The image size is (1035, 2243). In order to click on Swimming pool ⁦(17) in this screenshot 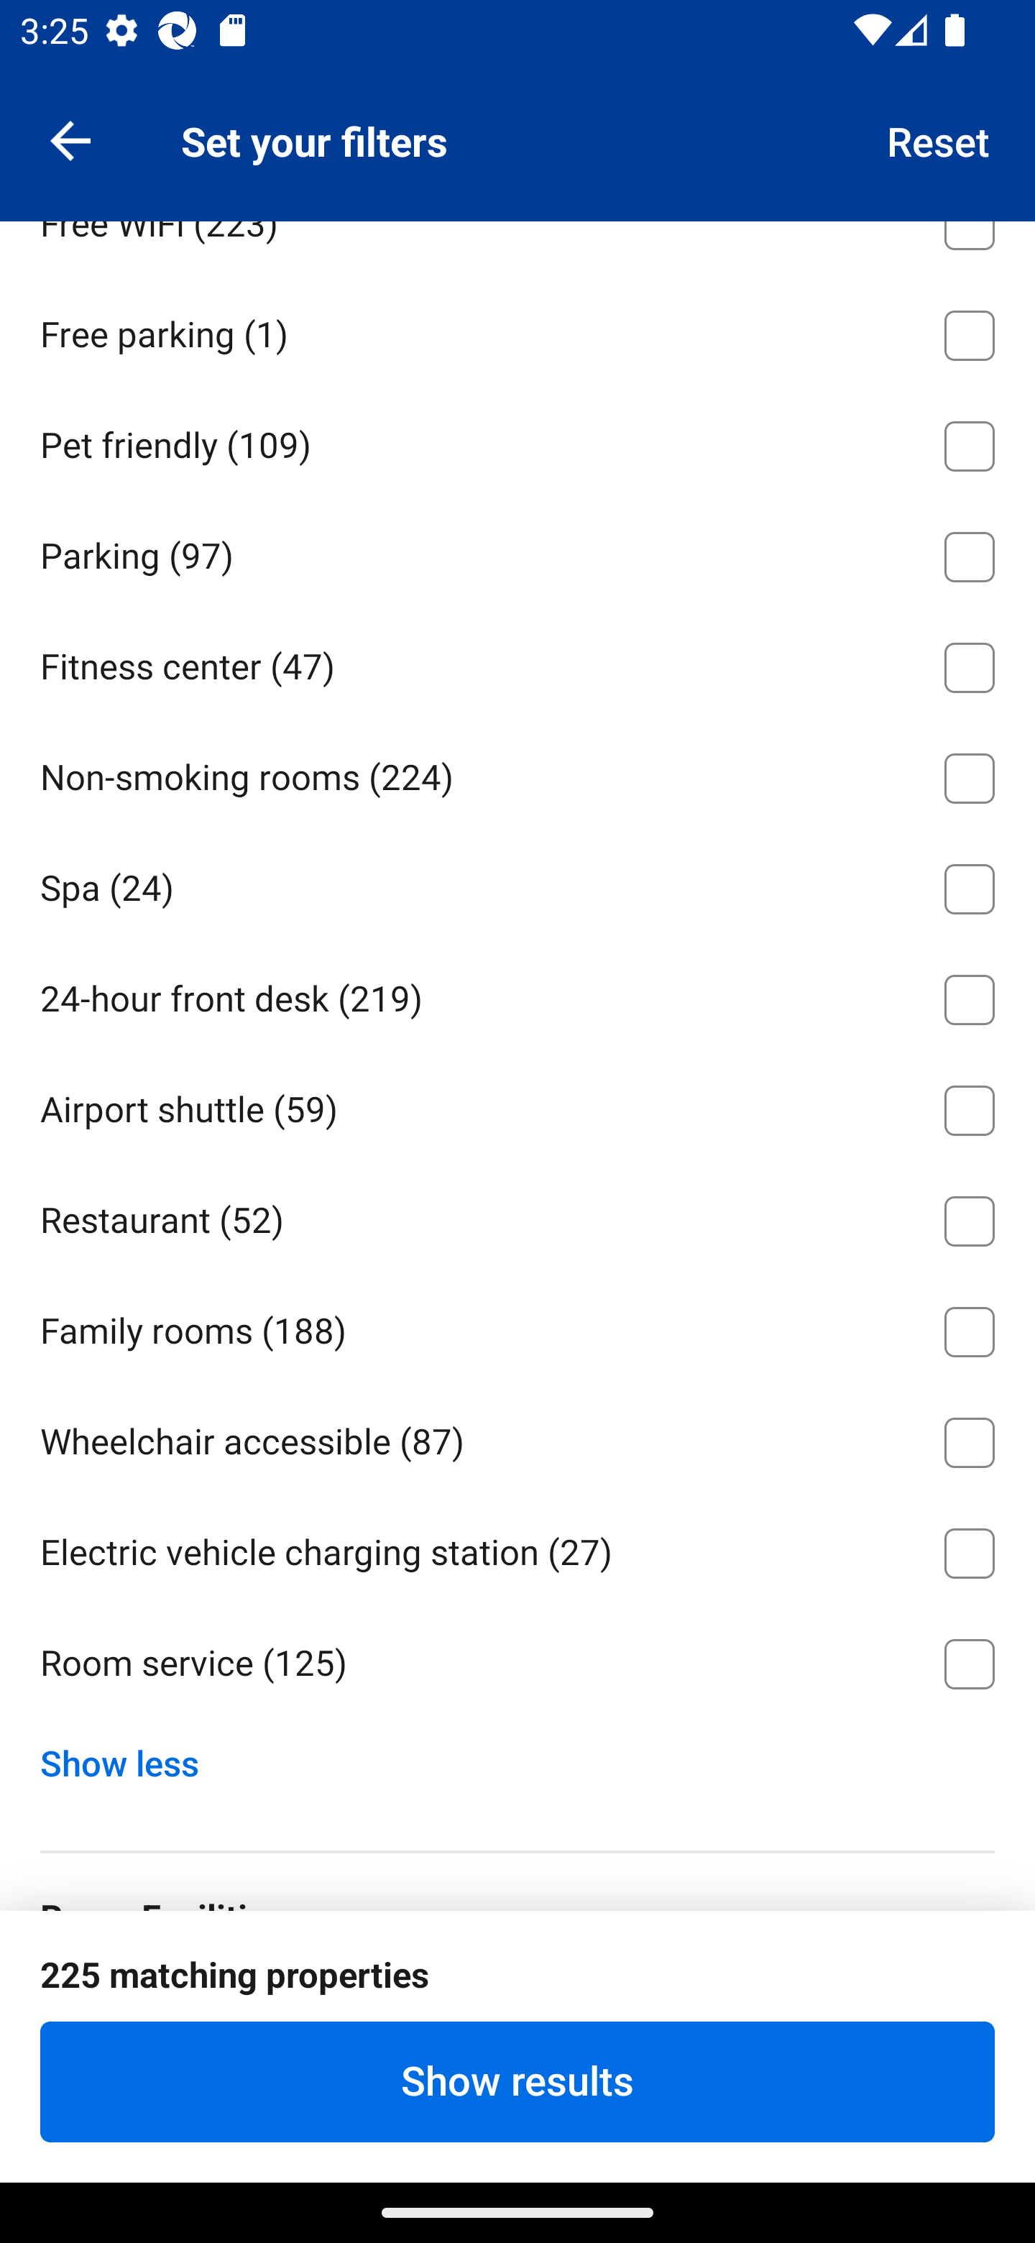, I will do `click(517, 108)`.